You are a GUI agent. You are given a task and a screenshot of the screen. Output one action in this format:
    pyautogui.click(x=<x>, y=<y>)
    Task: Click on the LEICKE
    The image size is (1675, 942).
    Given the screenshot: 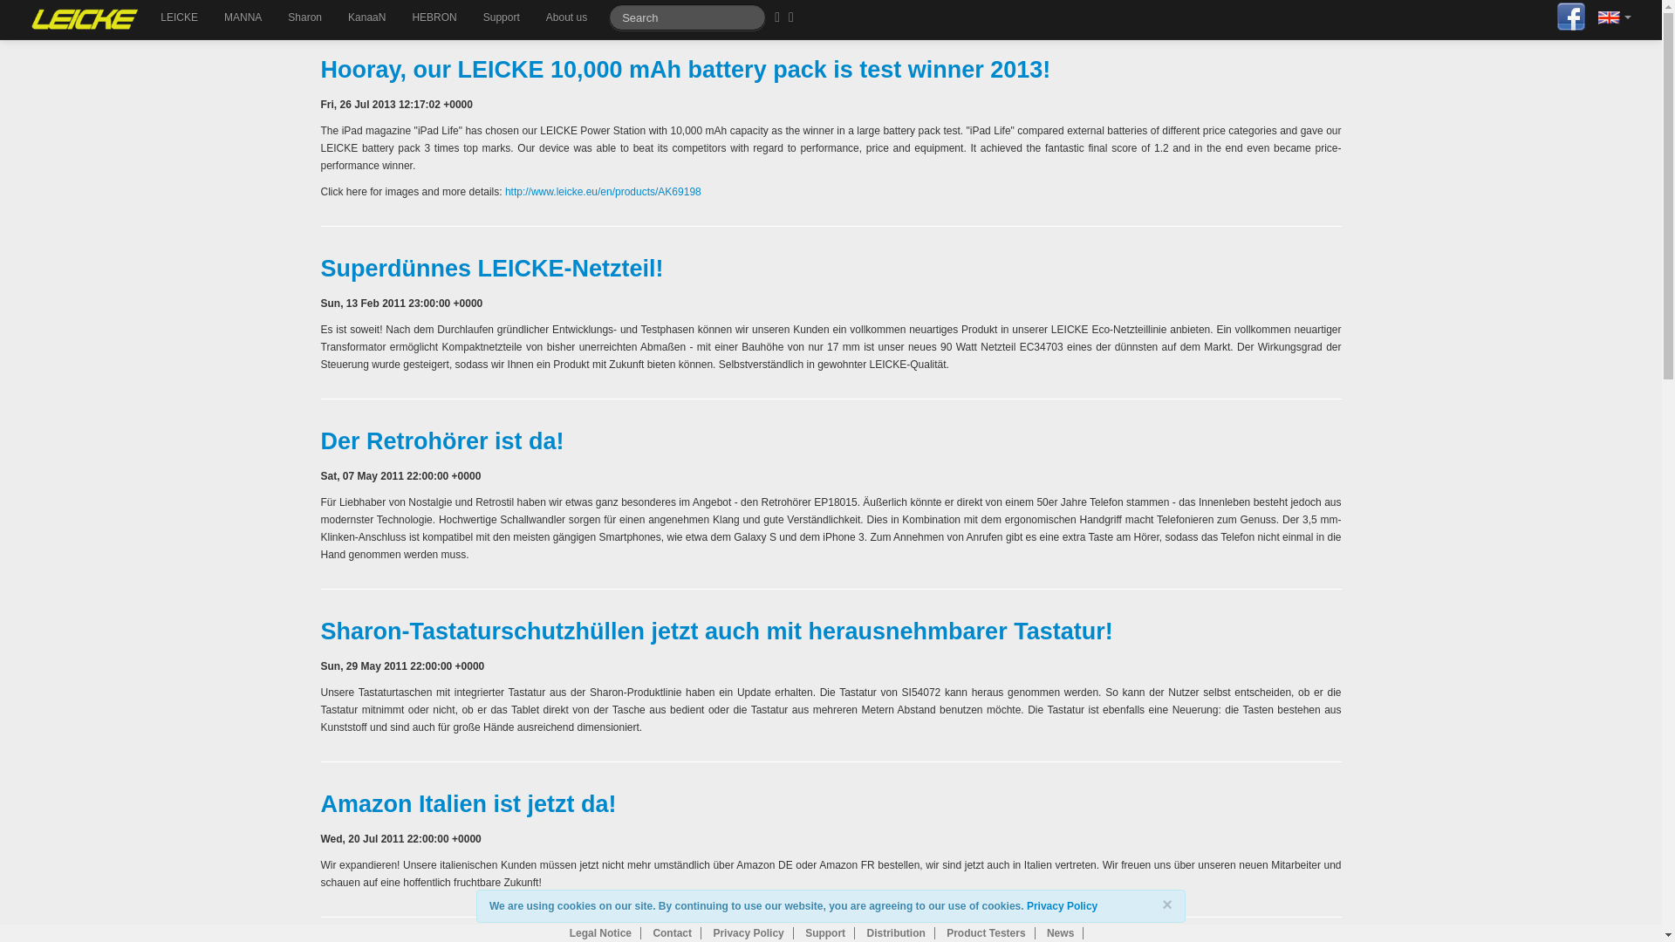 What is the action you would take?
    pyautogui.click(x=178, y=17)
    